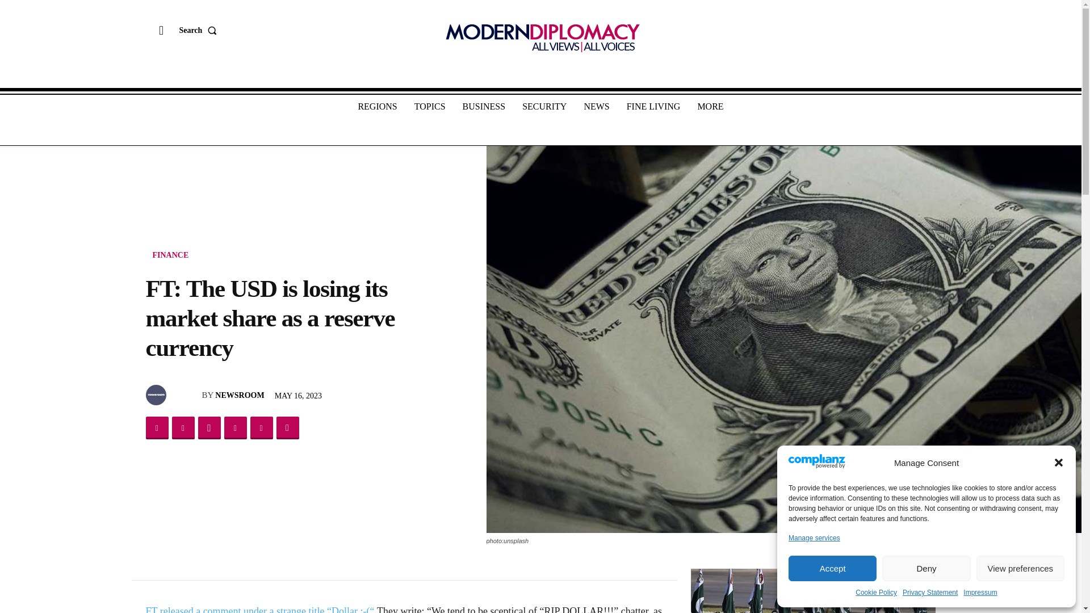  What do you see at coordinates (832, 568) in the screenshot?
I see `Accept` at bounding box center [832, 568].